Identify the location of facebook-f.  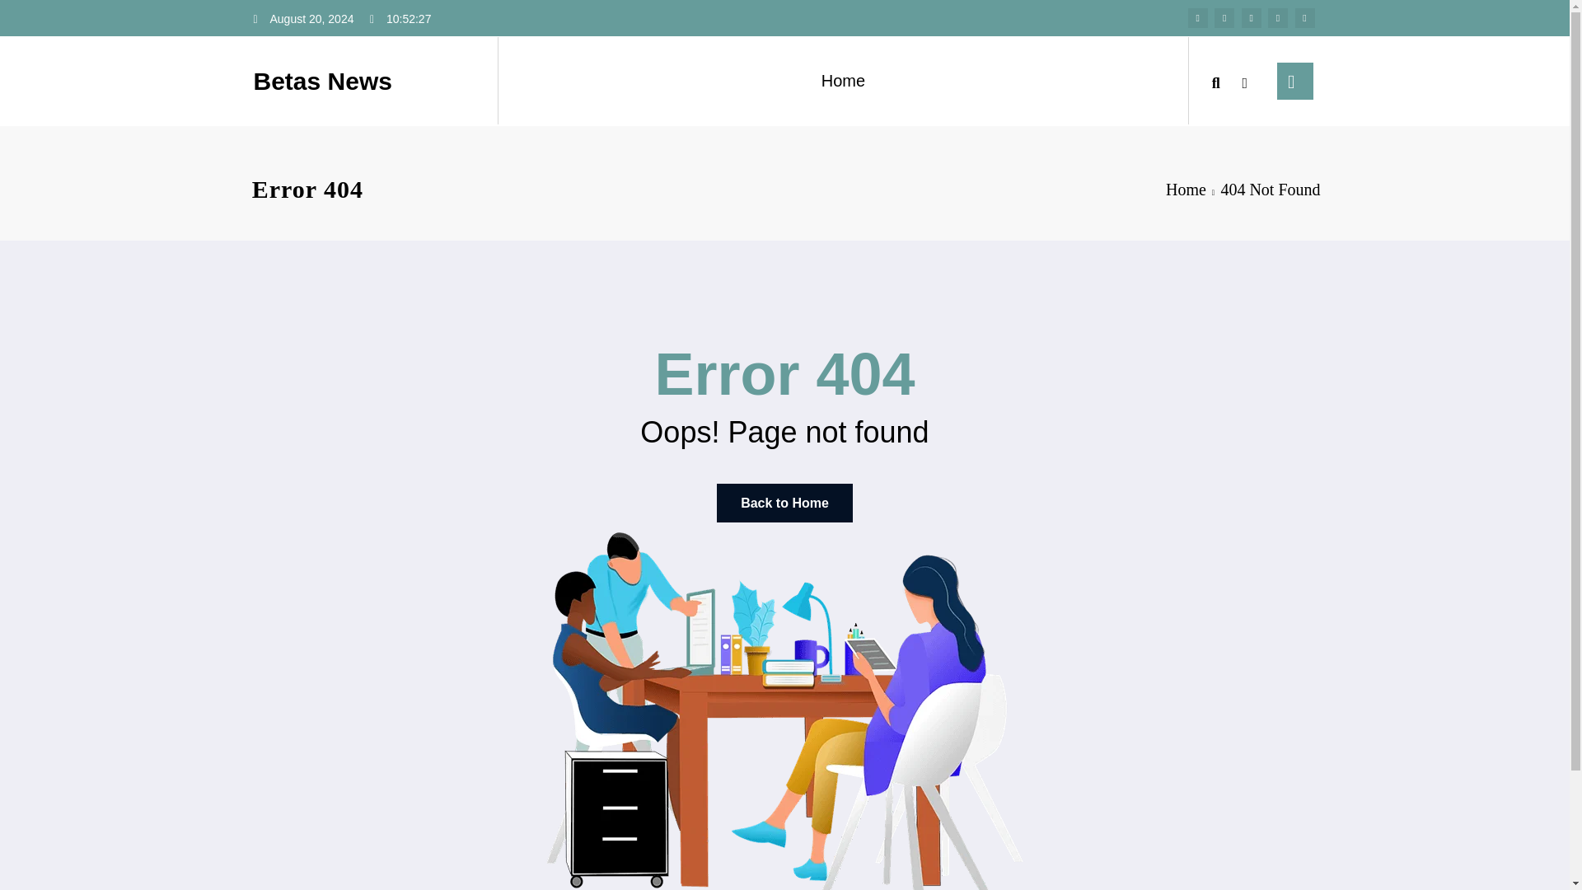
(1198, 17).